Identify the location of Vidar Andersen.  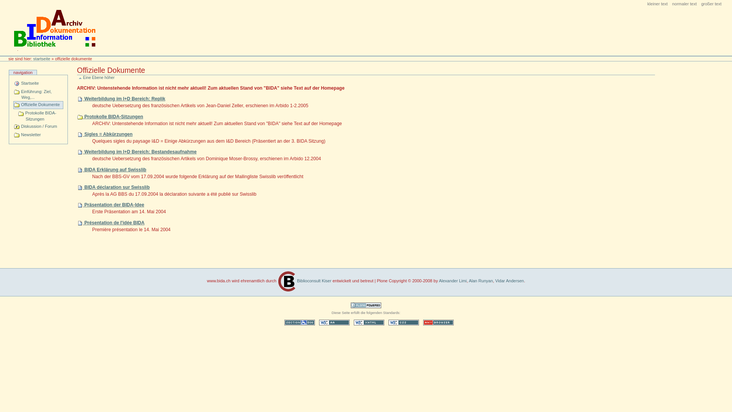
(509, 281).